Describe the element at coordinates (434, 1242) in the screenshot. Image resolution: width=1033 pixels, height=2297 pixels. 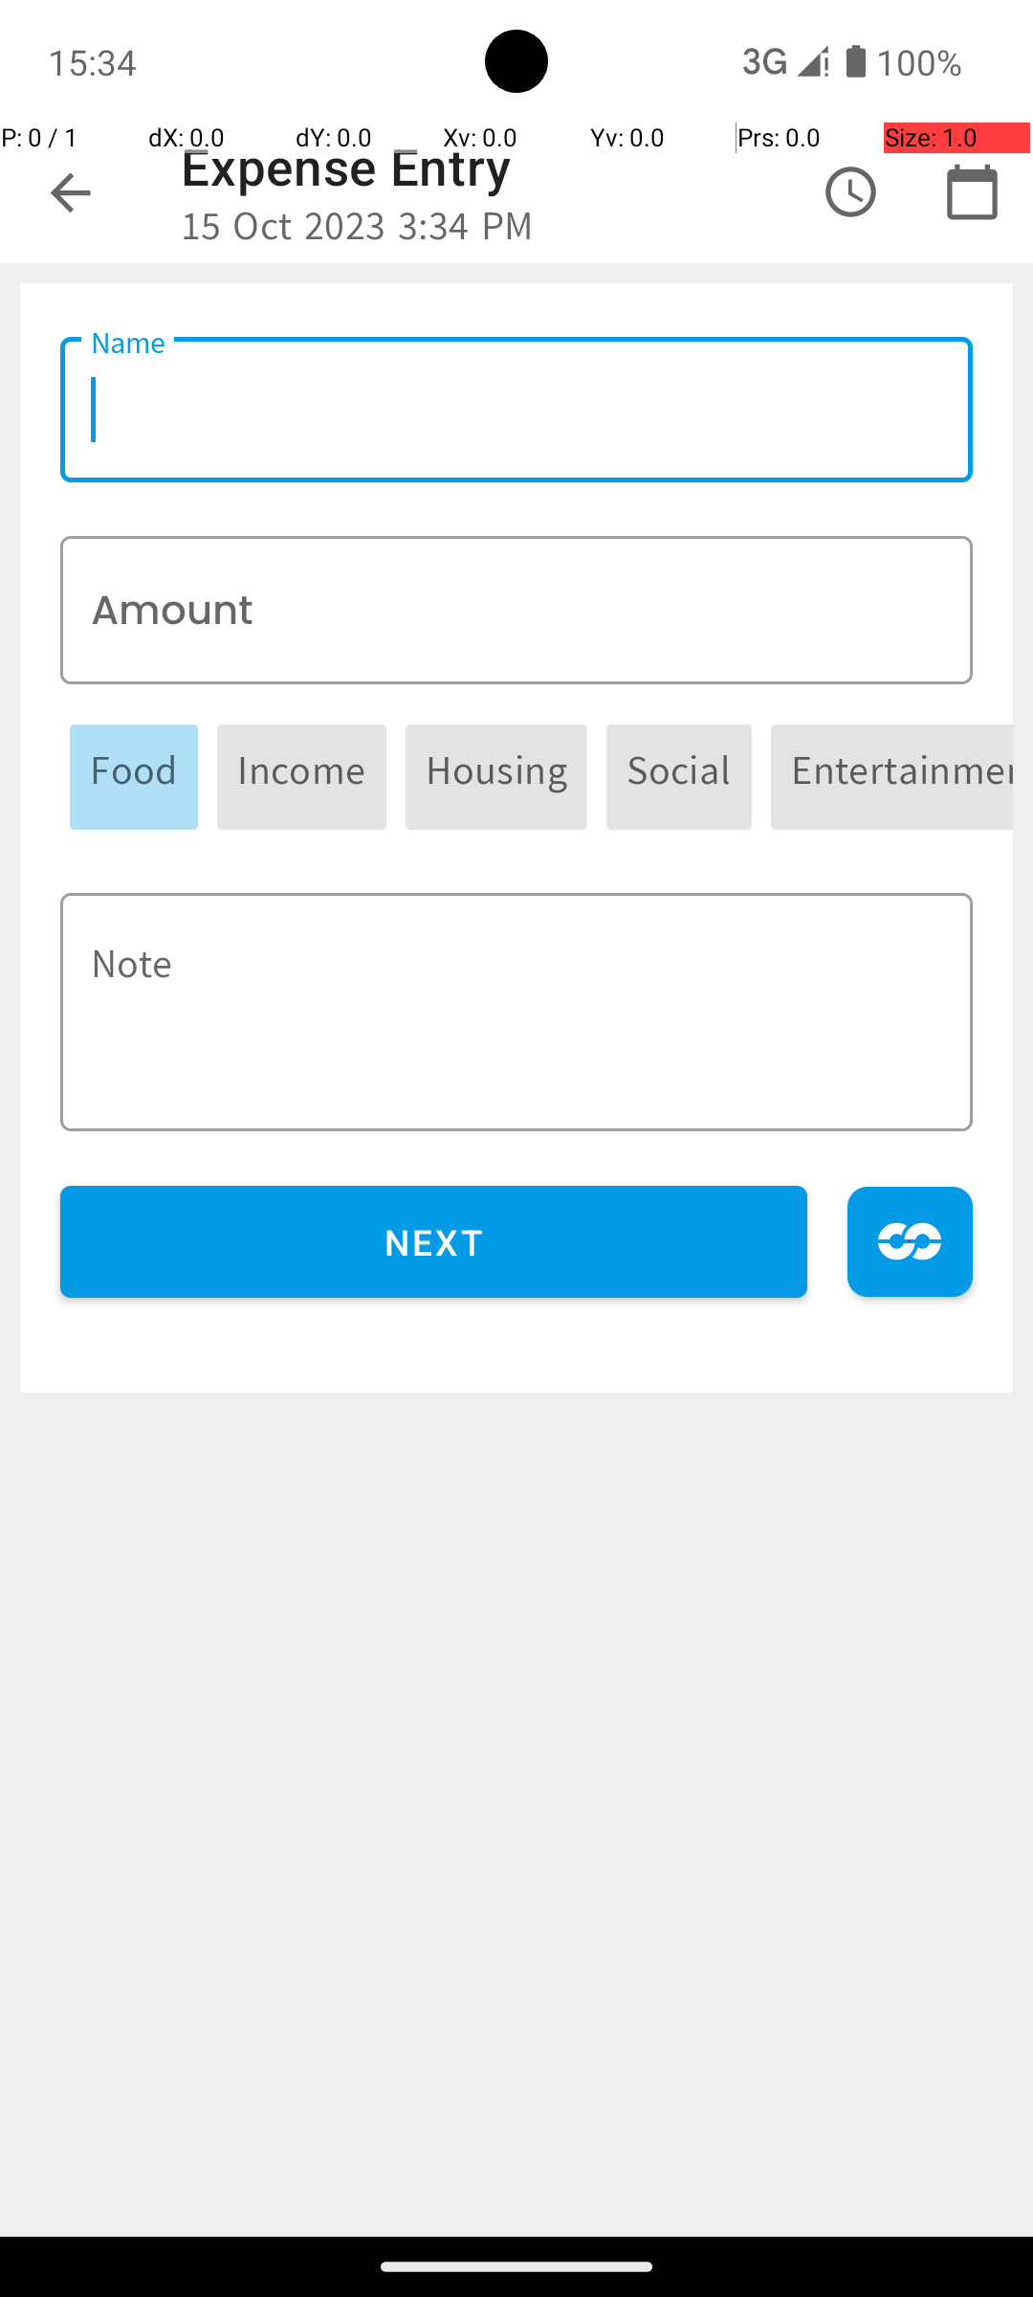
I see `NEXT` at that location.